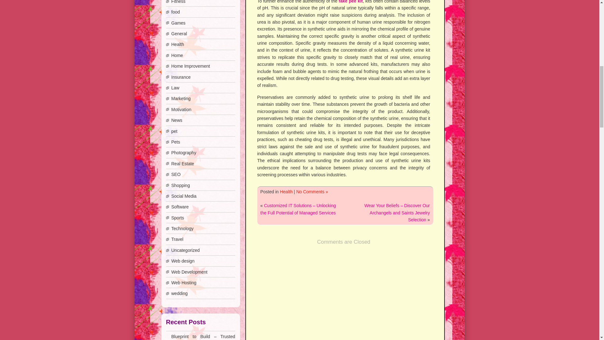  Describe the element at coordinates (176, 142) in the screenshot. I see `Pets` at that location.